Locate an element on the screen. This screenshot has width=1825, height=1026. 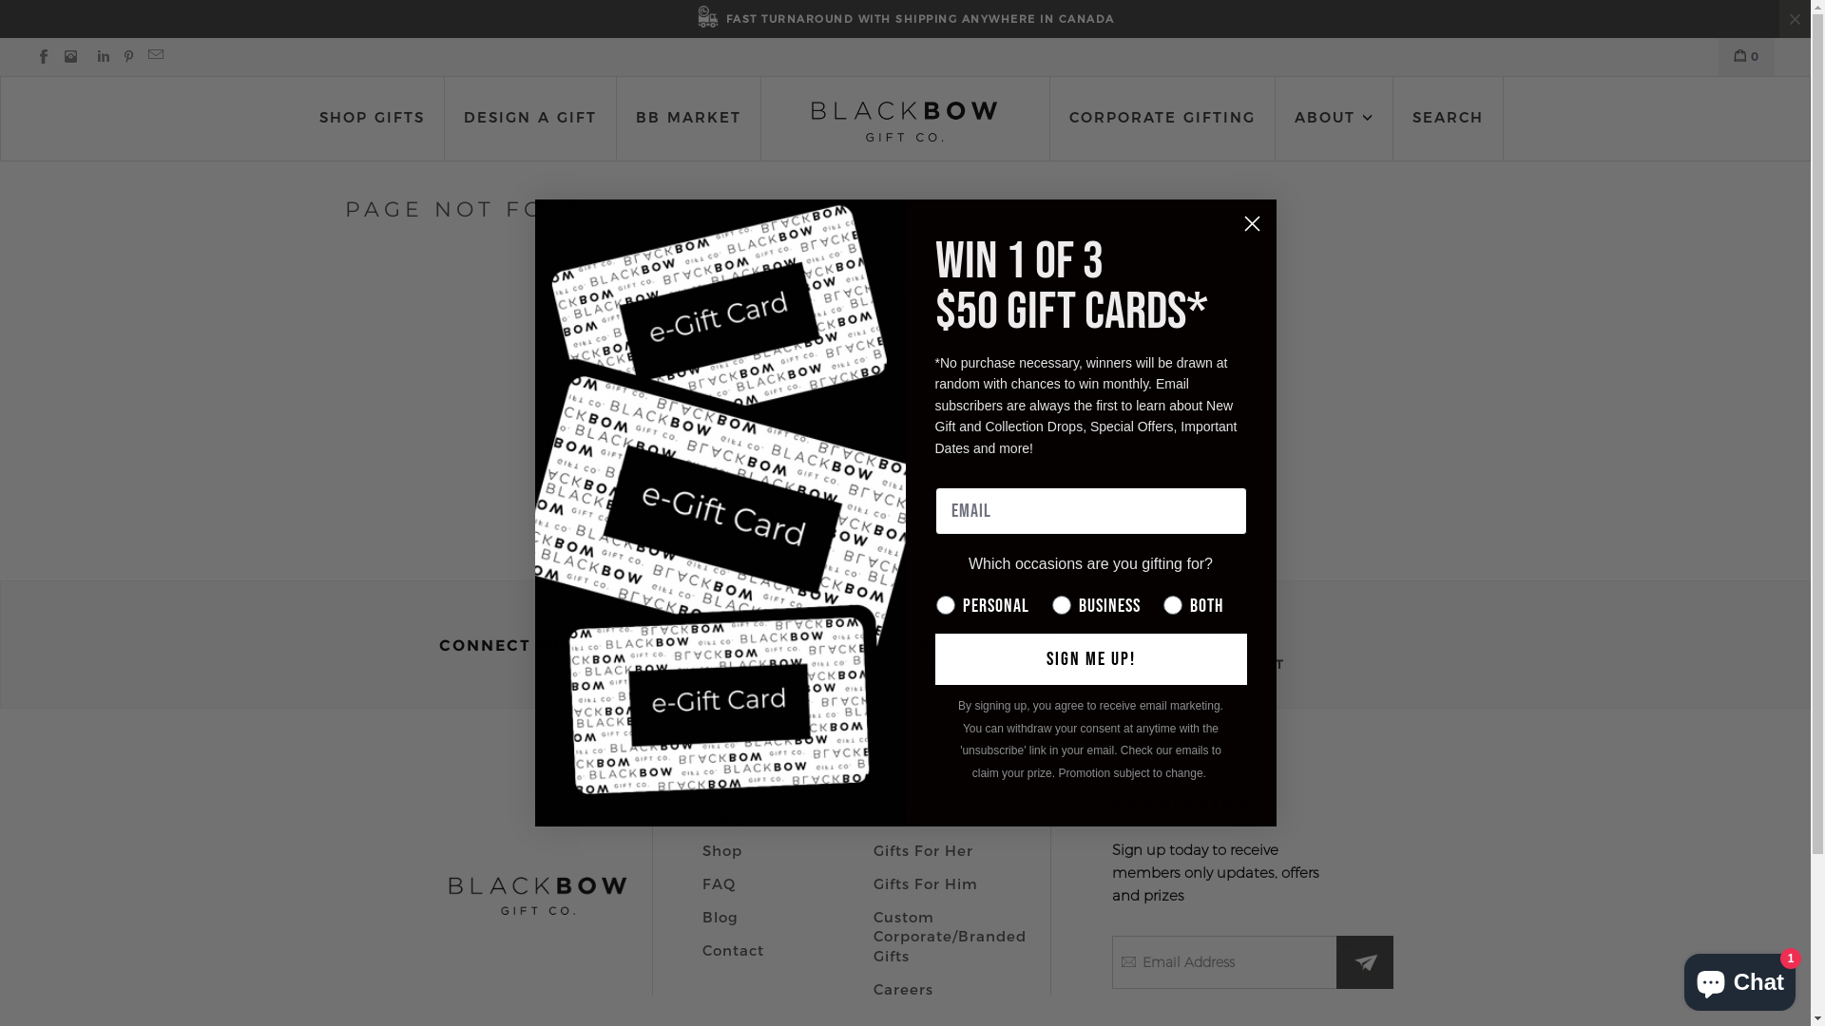
Sign Up is located at coordinates (57, 26).